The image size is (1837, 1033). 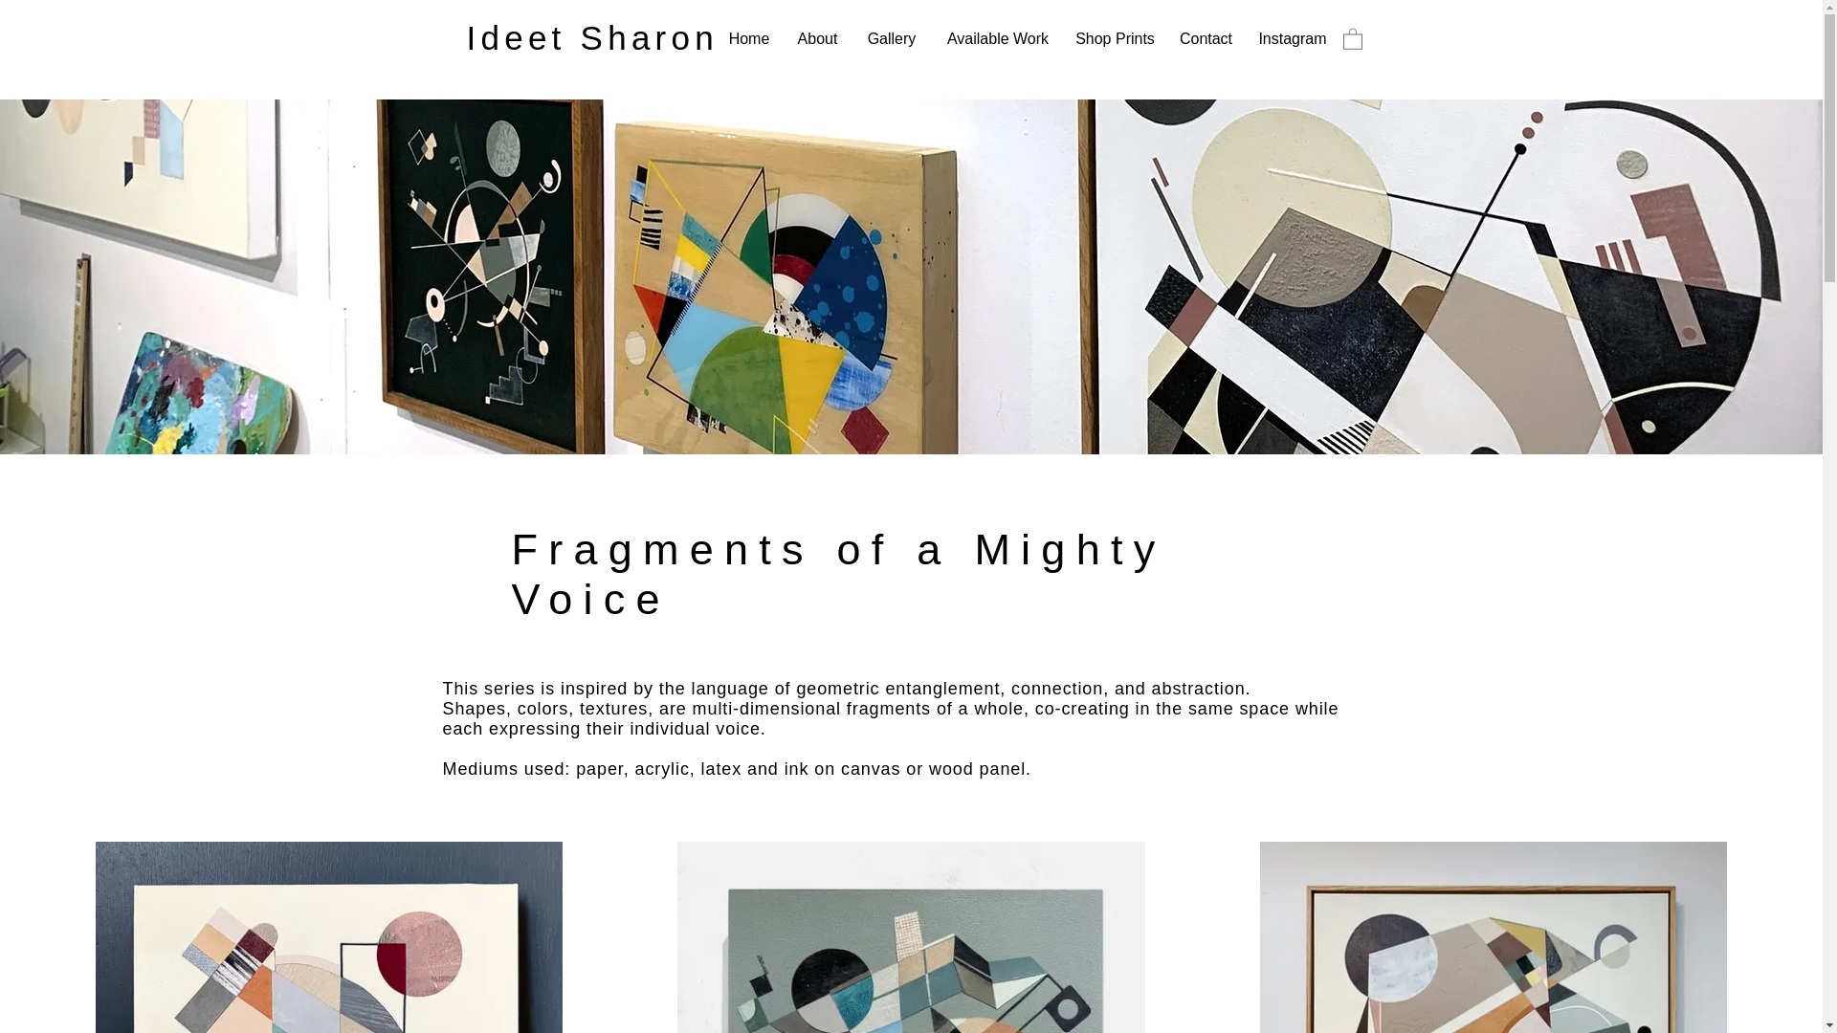 I want to click on Home, so click(x=750, y=39).